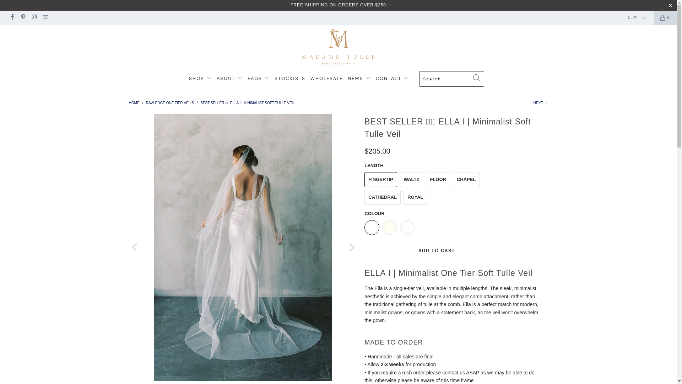 This screenshot has height=384, width=682. Describe the element at coordinates (437, 251) in the screenshot. I see `ADD TO CART` at that location.